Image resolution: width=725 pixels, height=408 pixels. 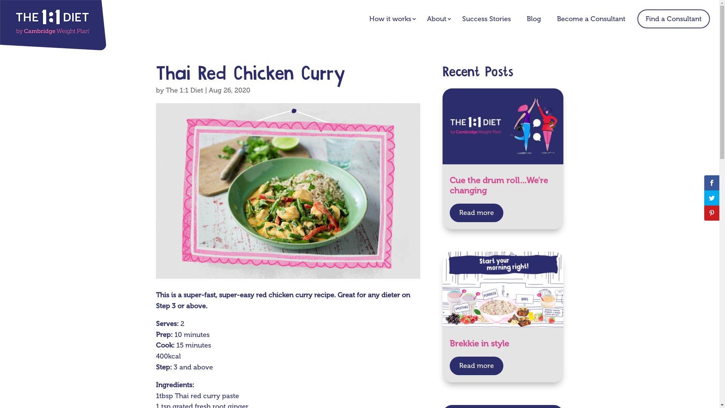 I want to click on About, so click(x=437, y=19).